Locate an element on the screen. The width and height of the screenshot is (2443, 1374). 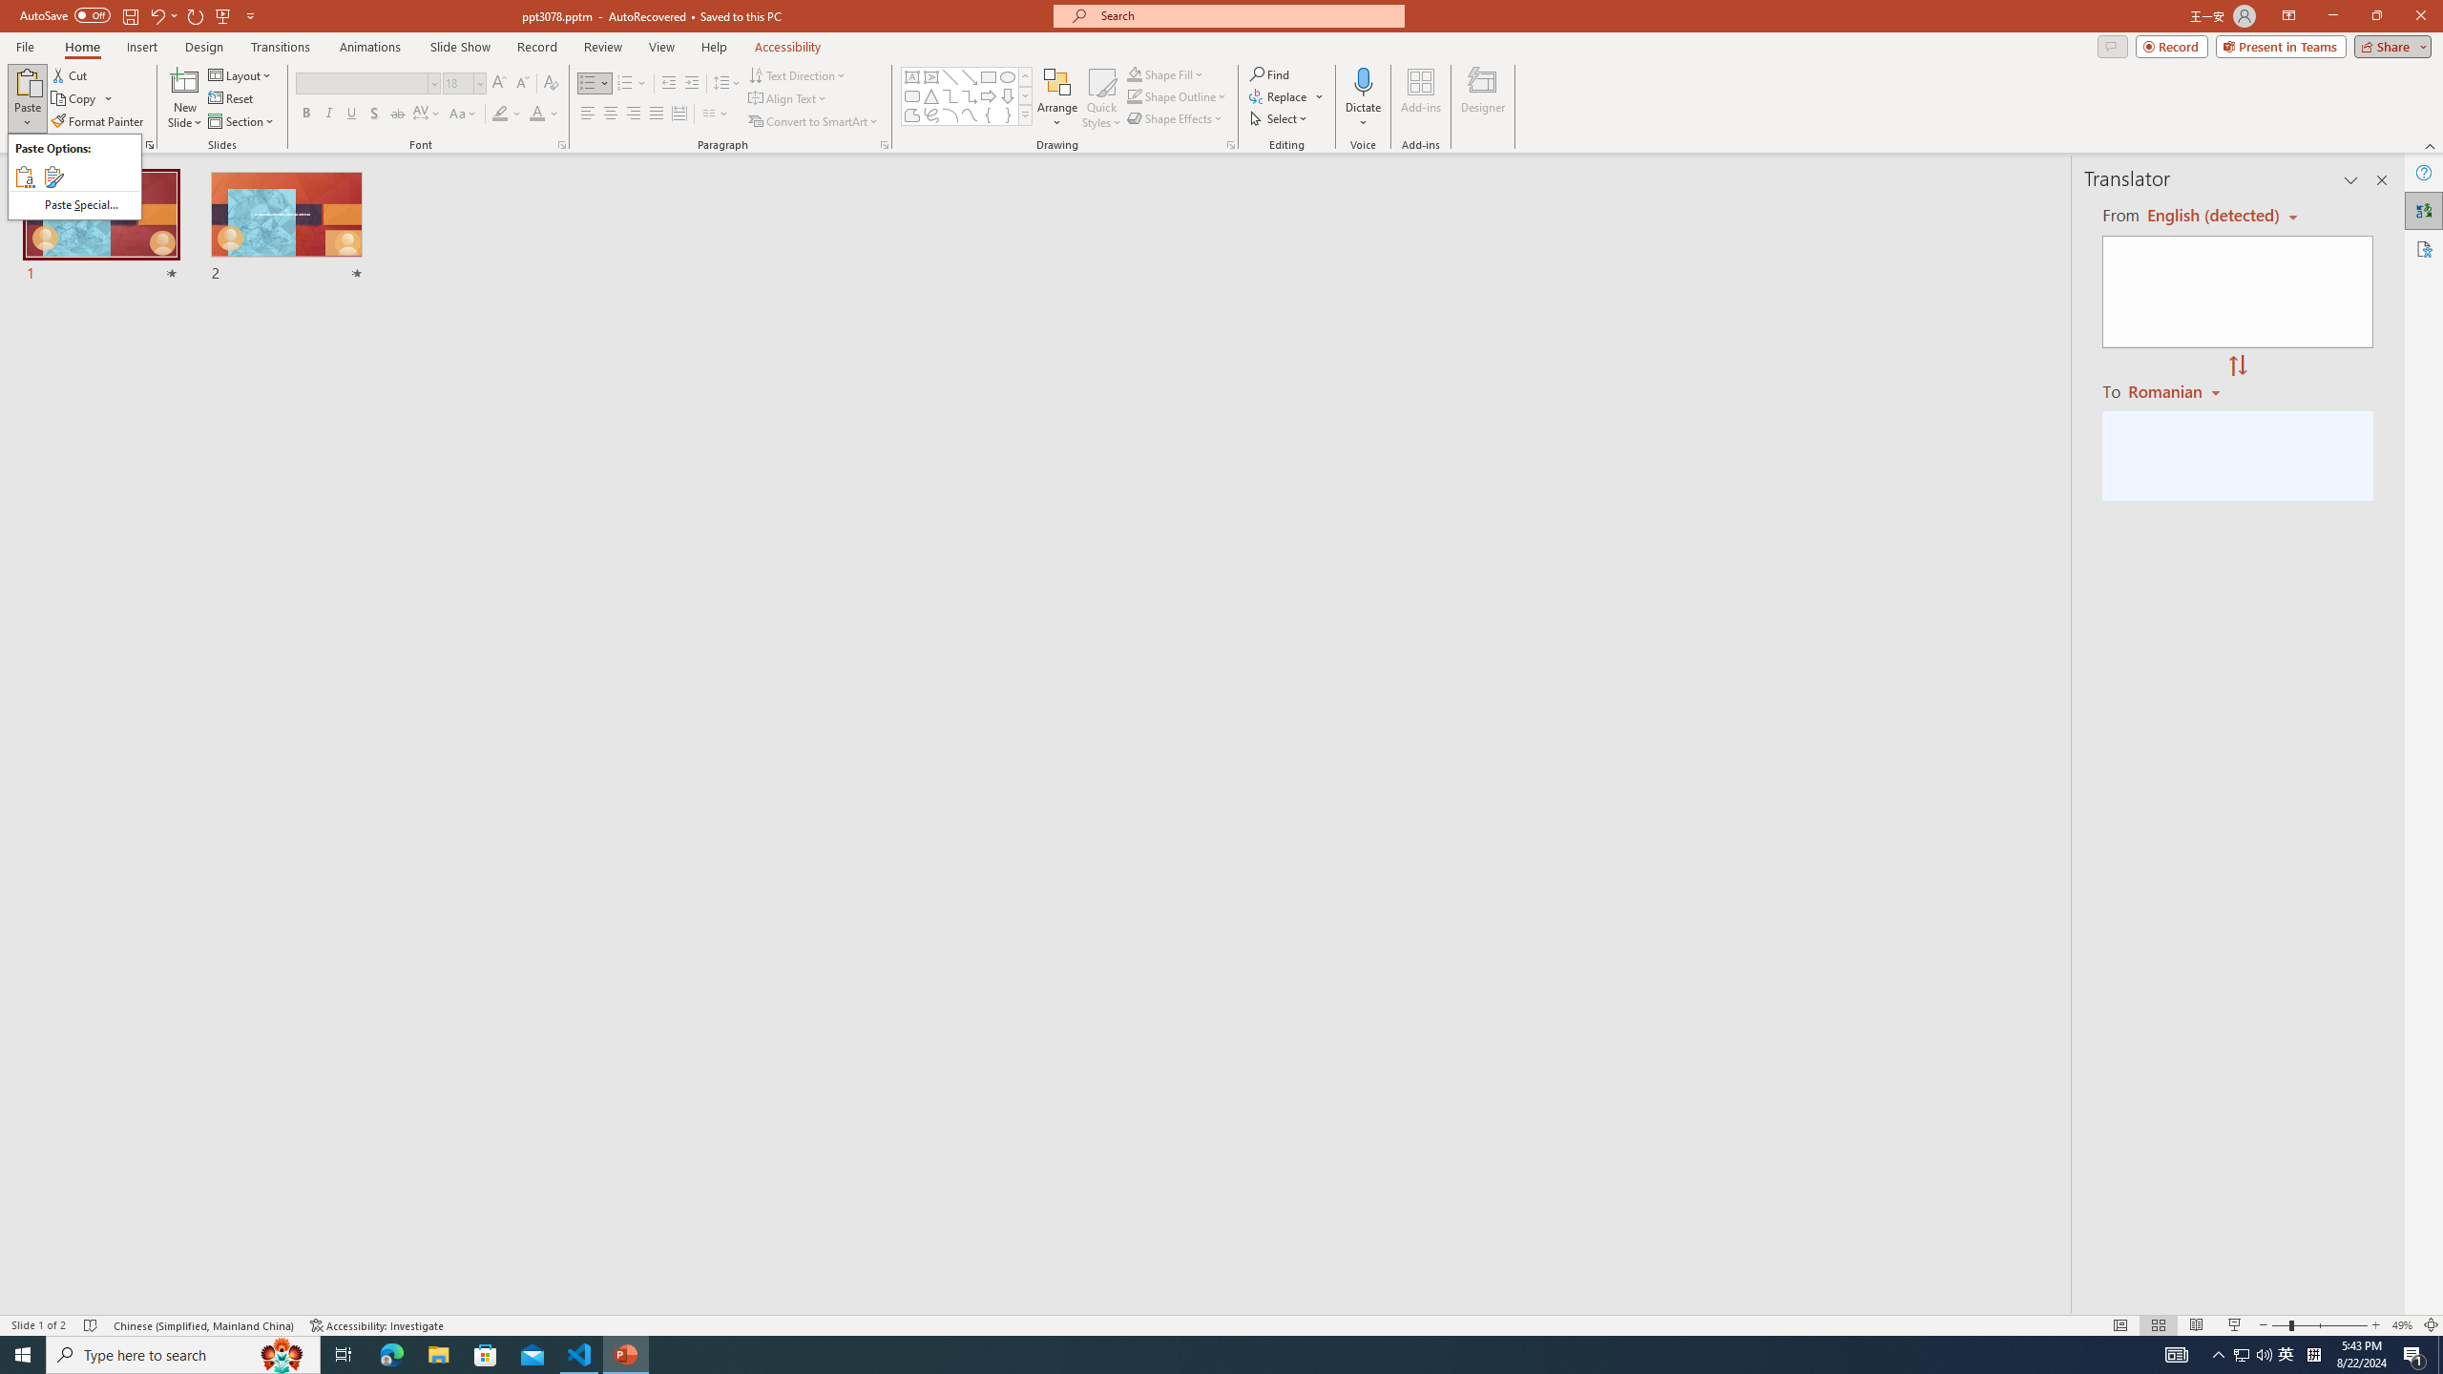
Font Color Red is located at coordinates (536, 114).